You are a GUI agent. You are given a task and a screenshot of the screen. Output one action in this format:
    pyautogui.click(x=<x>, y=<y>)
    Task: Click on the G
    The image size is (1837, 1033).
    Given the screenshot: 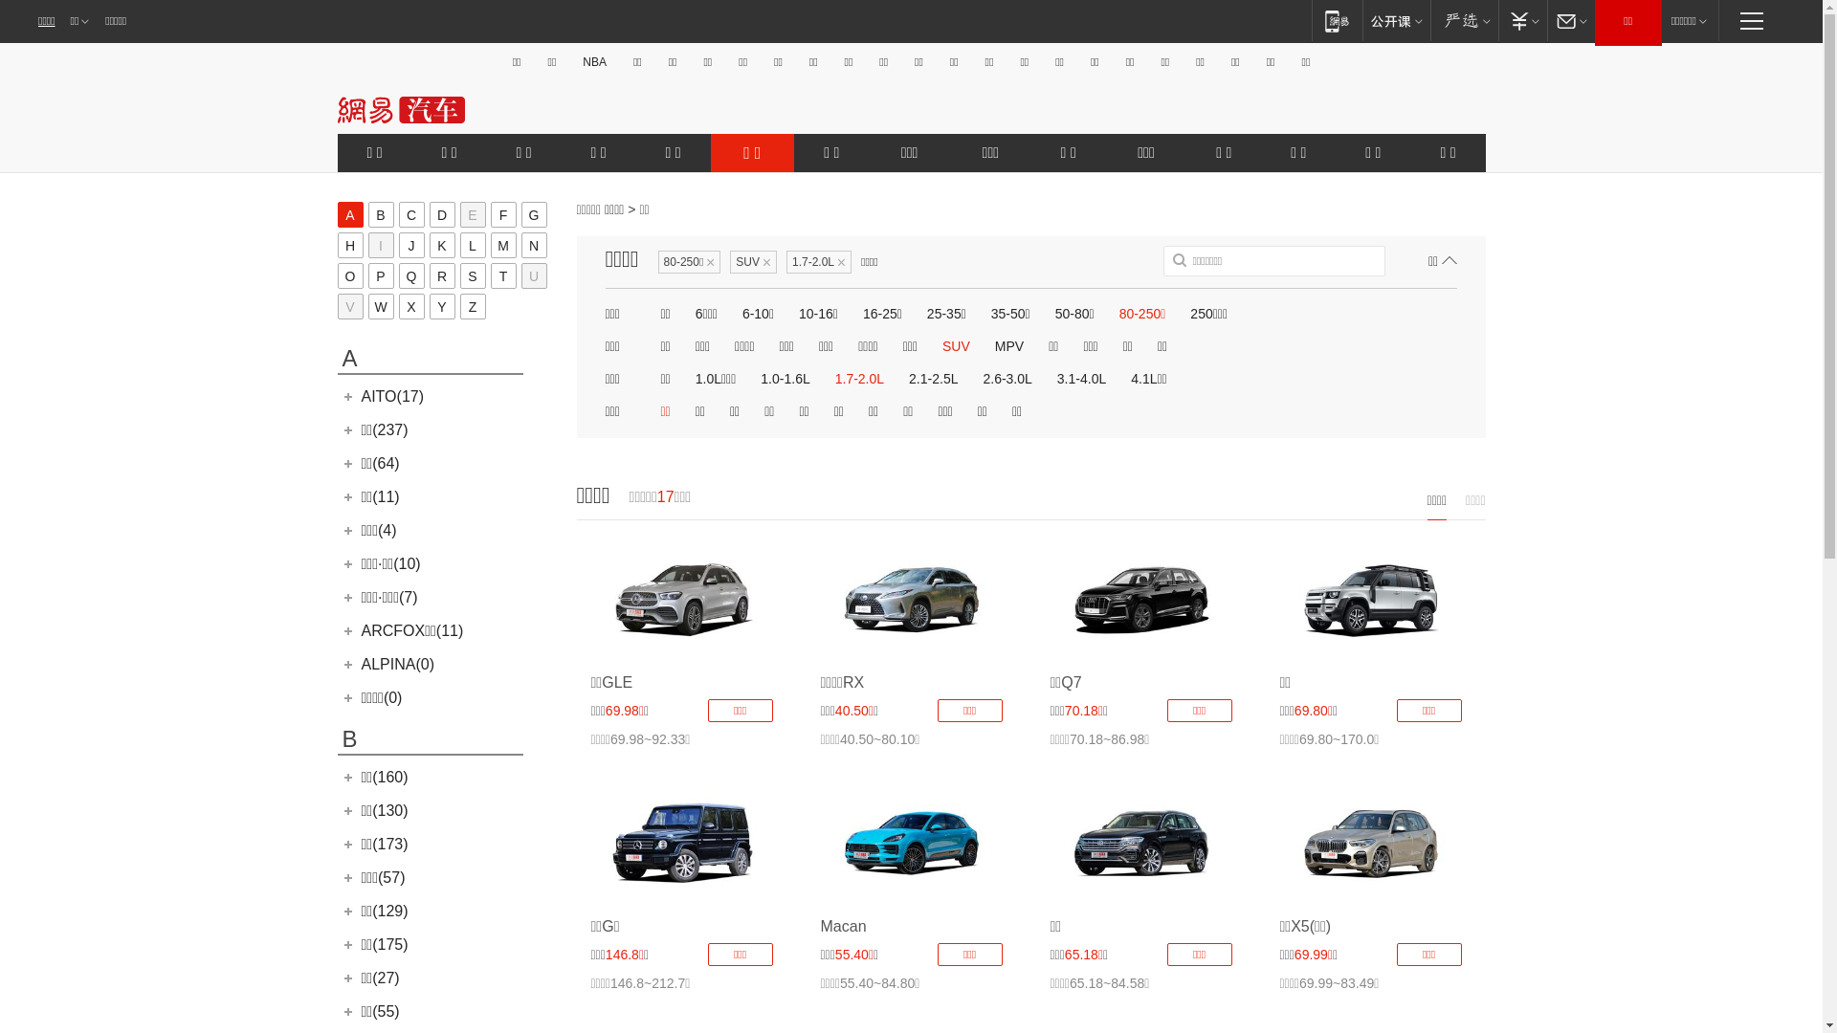 What is the action you would take?
    pyautogui.click(x=534, y=214)
    